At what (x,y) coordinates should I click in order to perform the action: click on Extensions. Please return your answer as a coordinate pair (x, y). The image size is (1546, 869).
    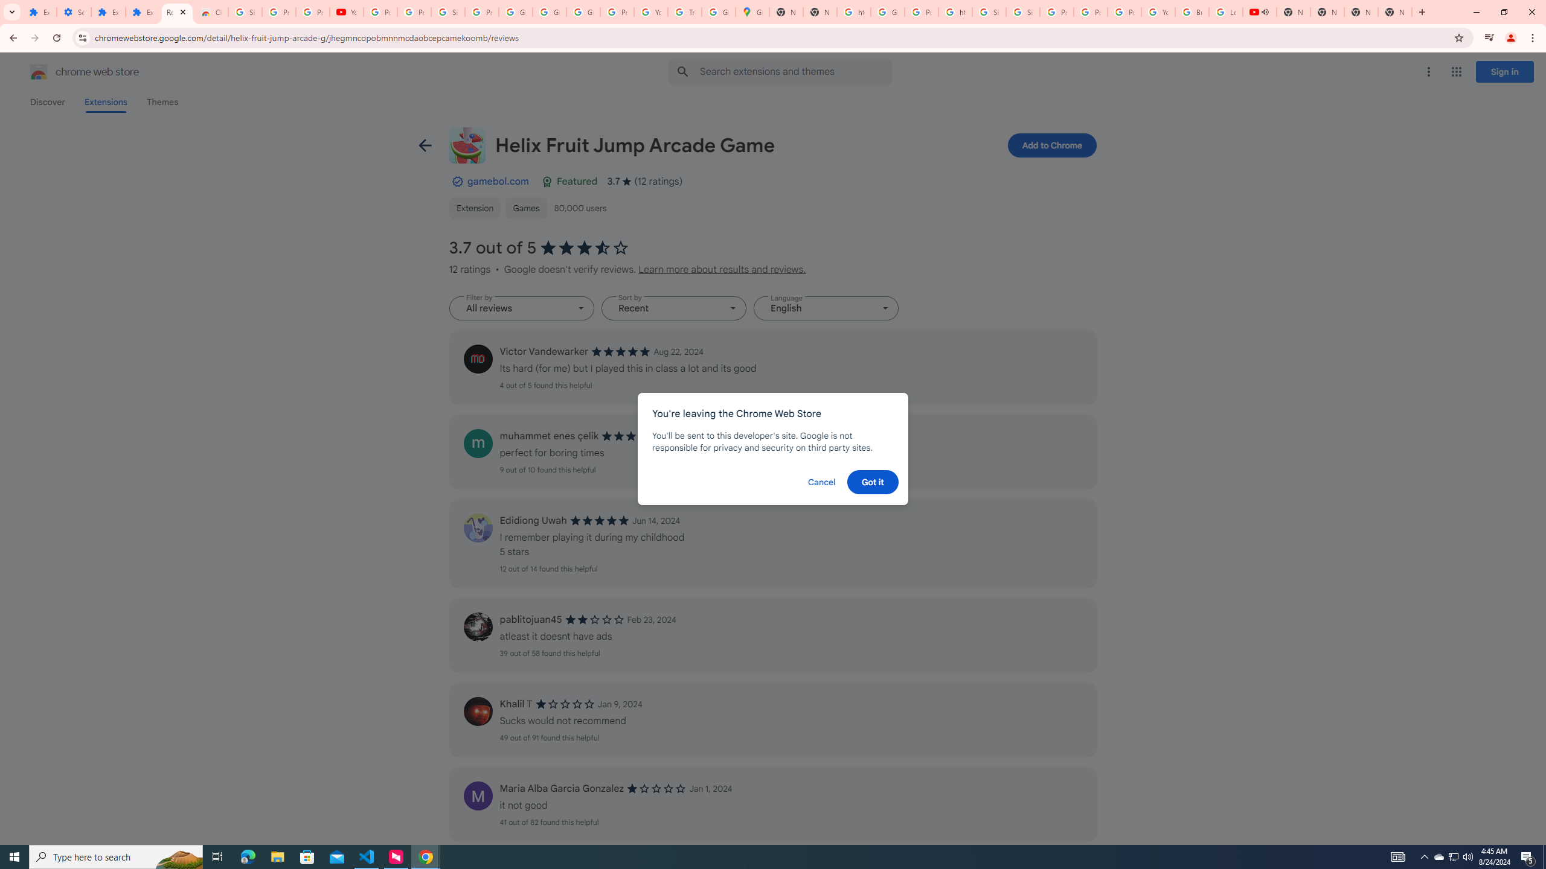
    Looking at the image, I should click on (107, 12).